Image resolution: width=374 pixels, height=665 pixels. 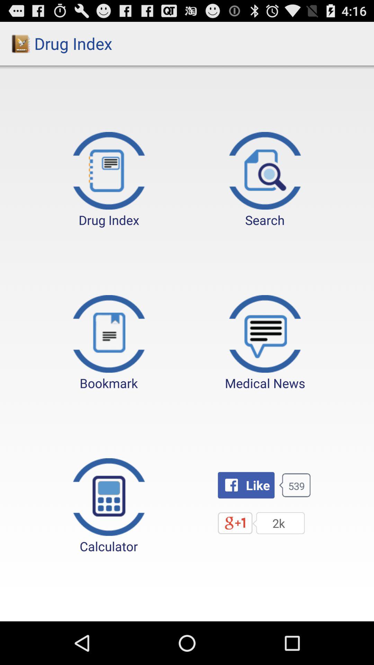 I want to click on click icon below bookmark icon, so click(x=109, y=506).